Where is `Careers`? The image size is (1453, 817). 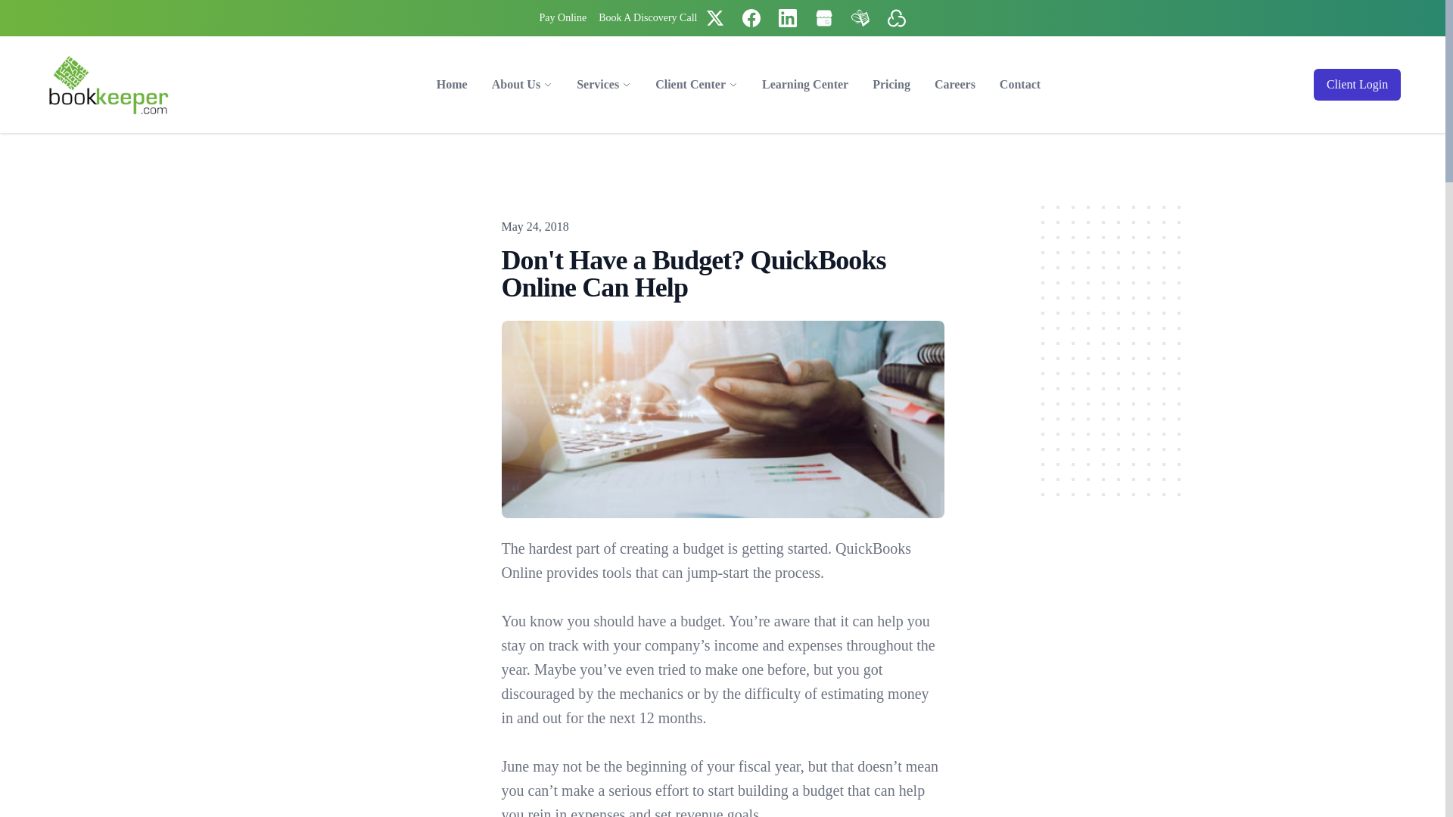
Careers is located at coordinates (955, 84).